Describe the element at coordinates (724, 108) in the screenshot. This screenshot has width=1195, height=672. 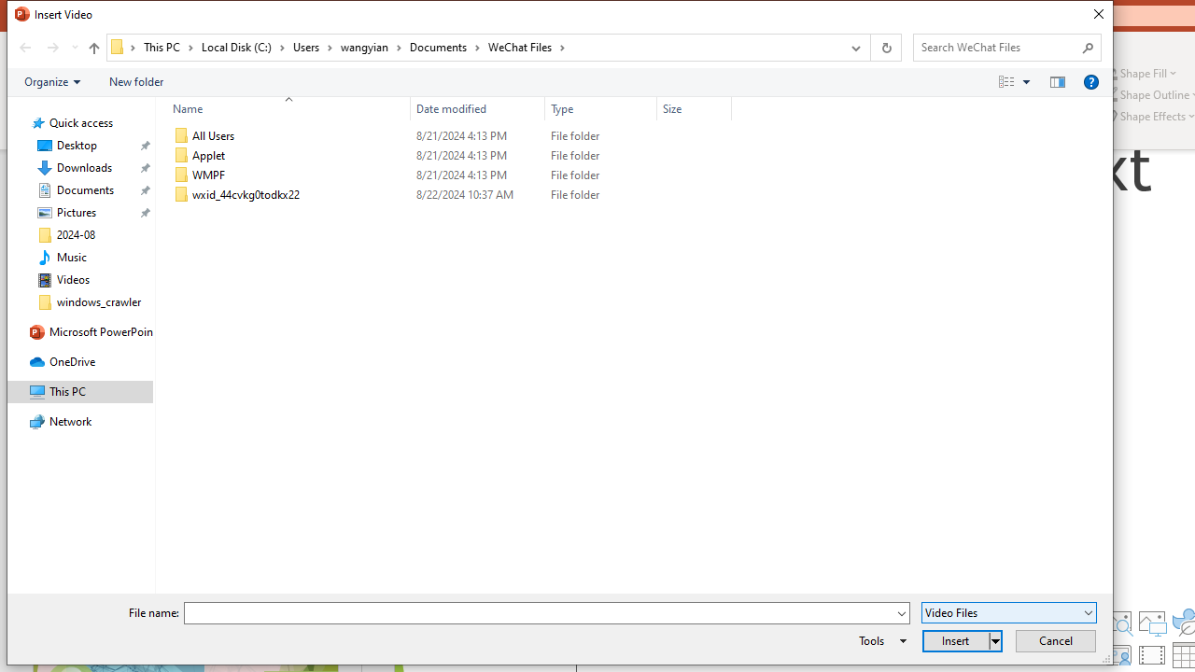
I see `Filter dropdown` at that location.